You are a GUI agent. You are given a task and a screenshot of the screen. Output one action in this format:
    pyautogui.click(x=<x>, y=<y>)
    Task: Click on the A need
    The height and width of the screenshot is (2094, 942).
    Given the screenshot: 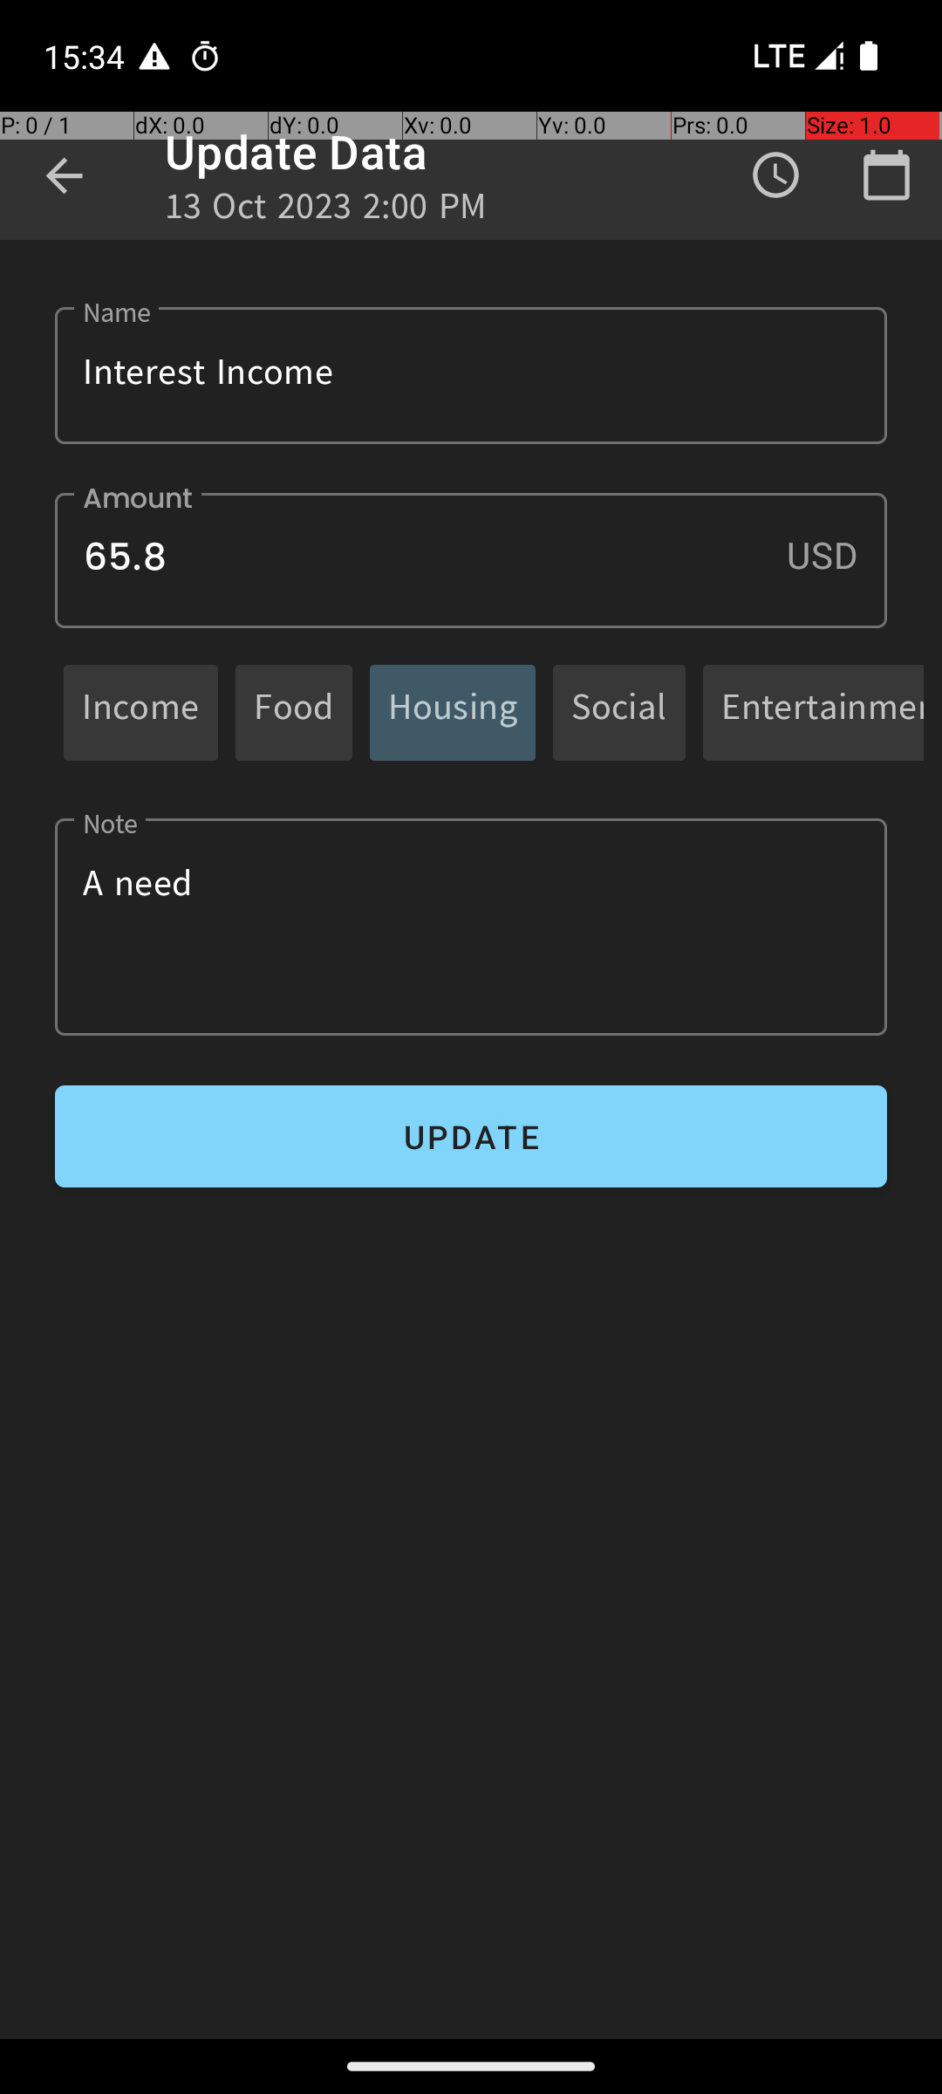 What is the action you would take?
    pyautogui.click(x=471, y=927)
    